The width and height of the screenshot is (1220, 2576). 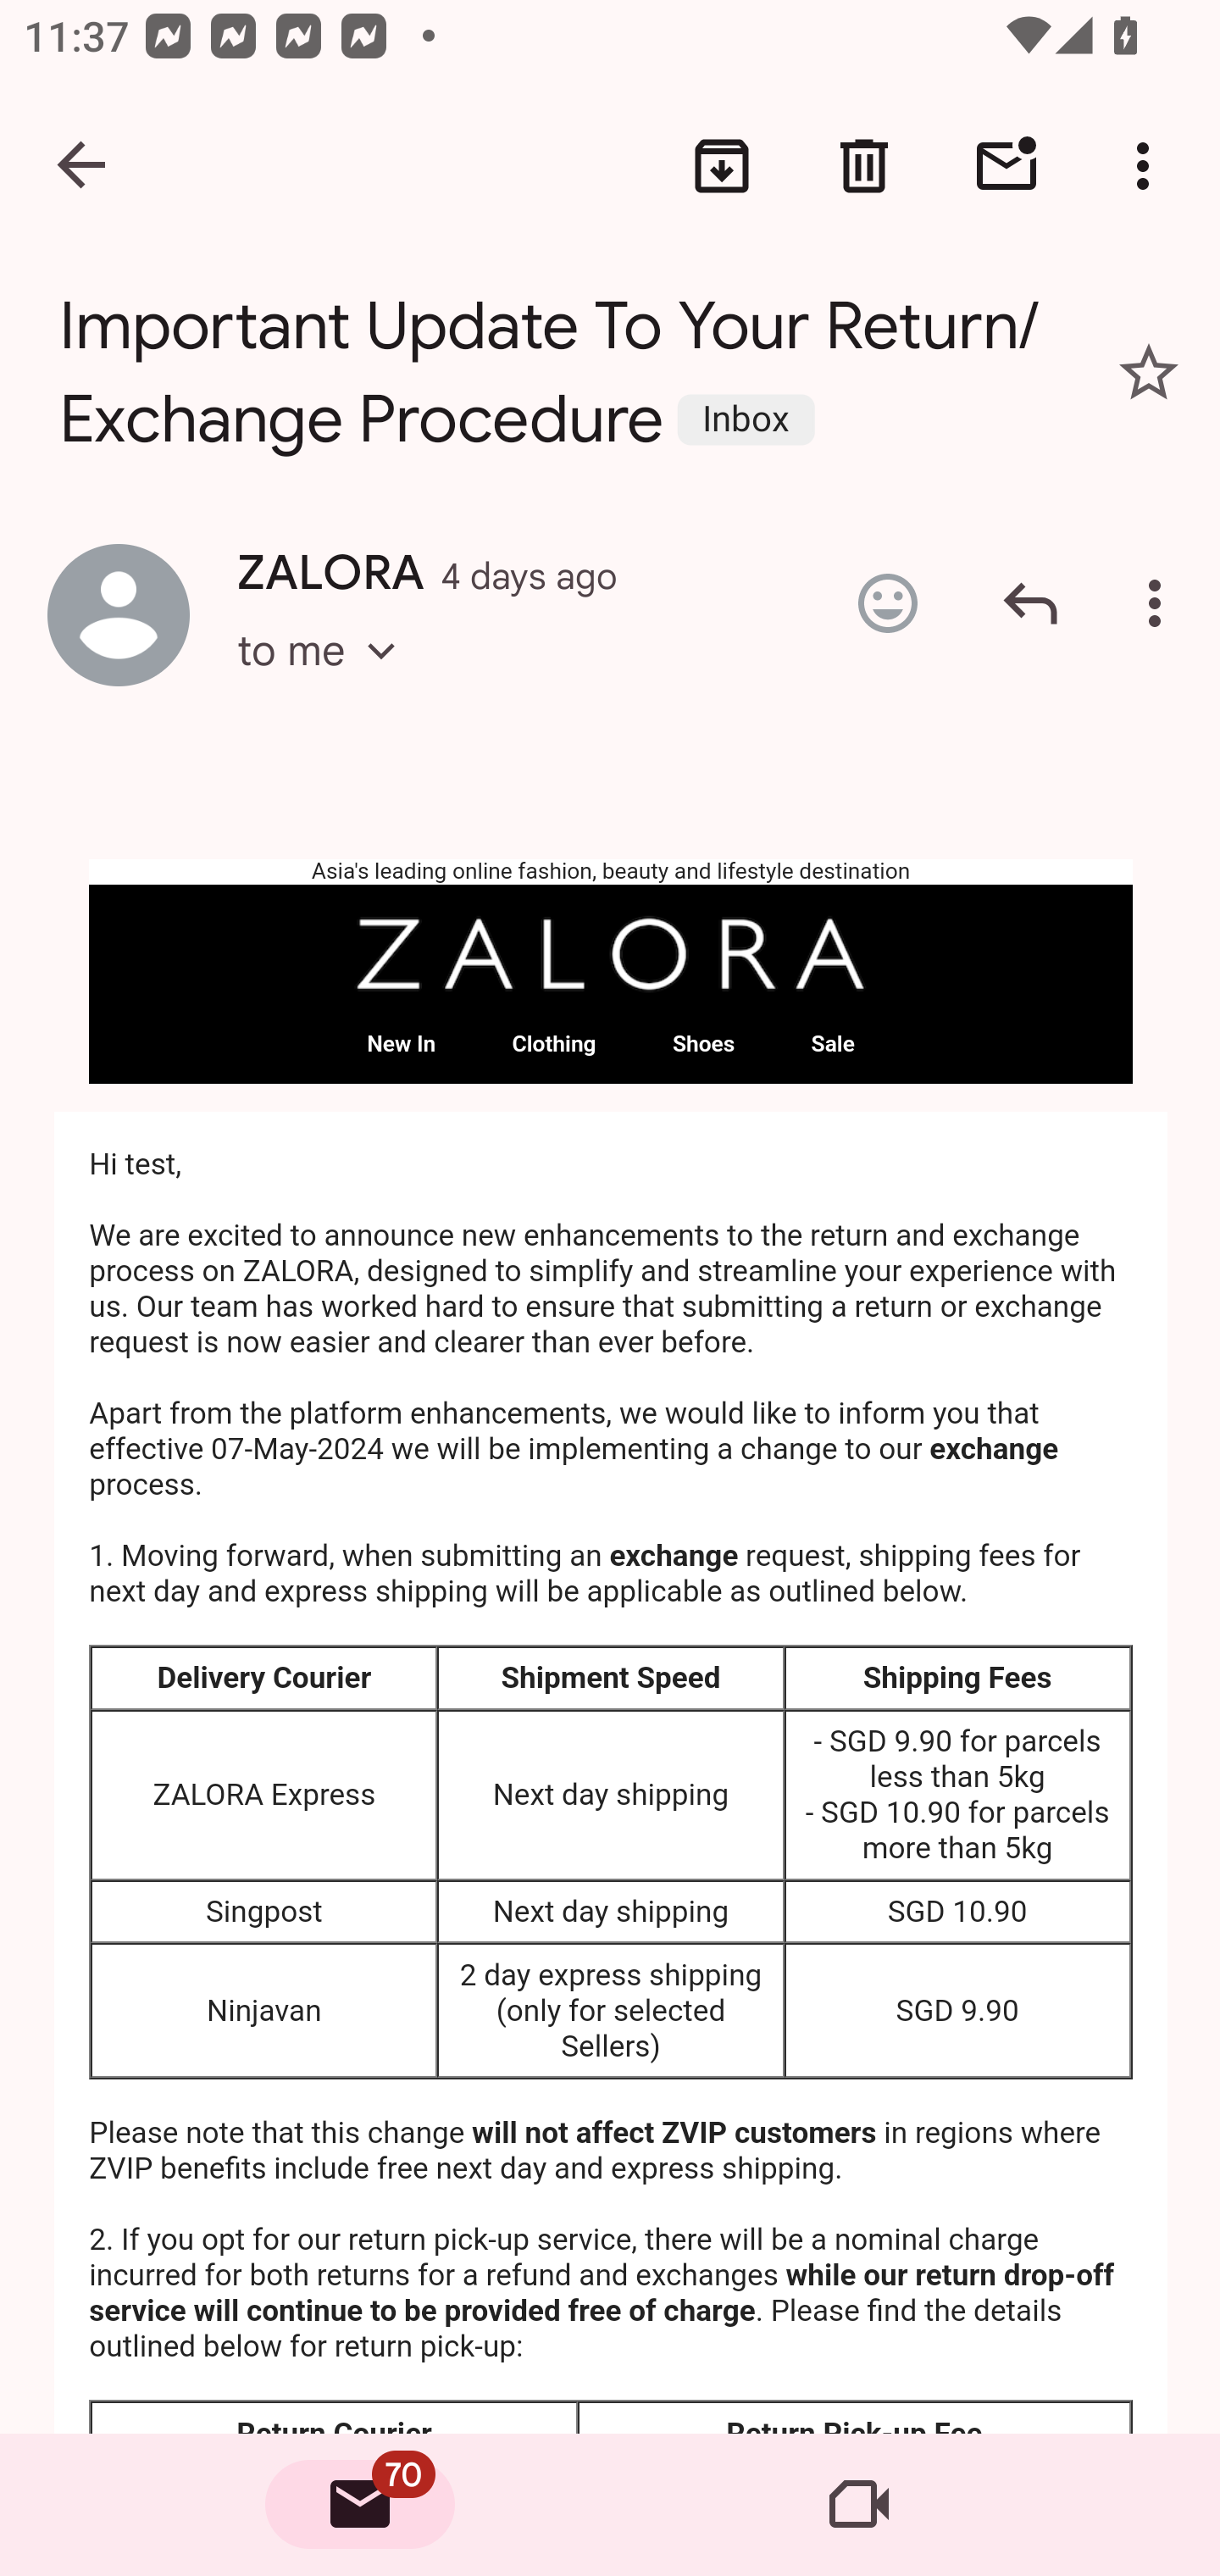 I want to click on More options, so click(x=1149, y=166).